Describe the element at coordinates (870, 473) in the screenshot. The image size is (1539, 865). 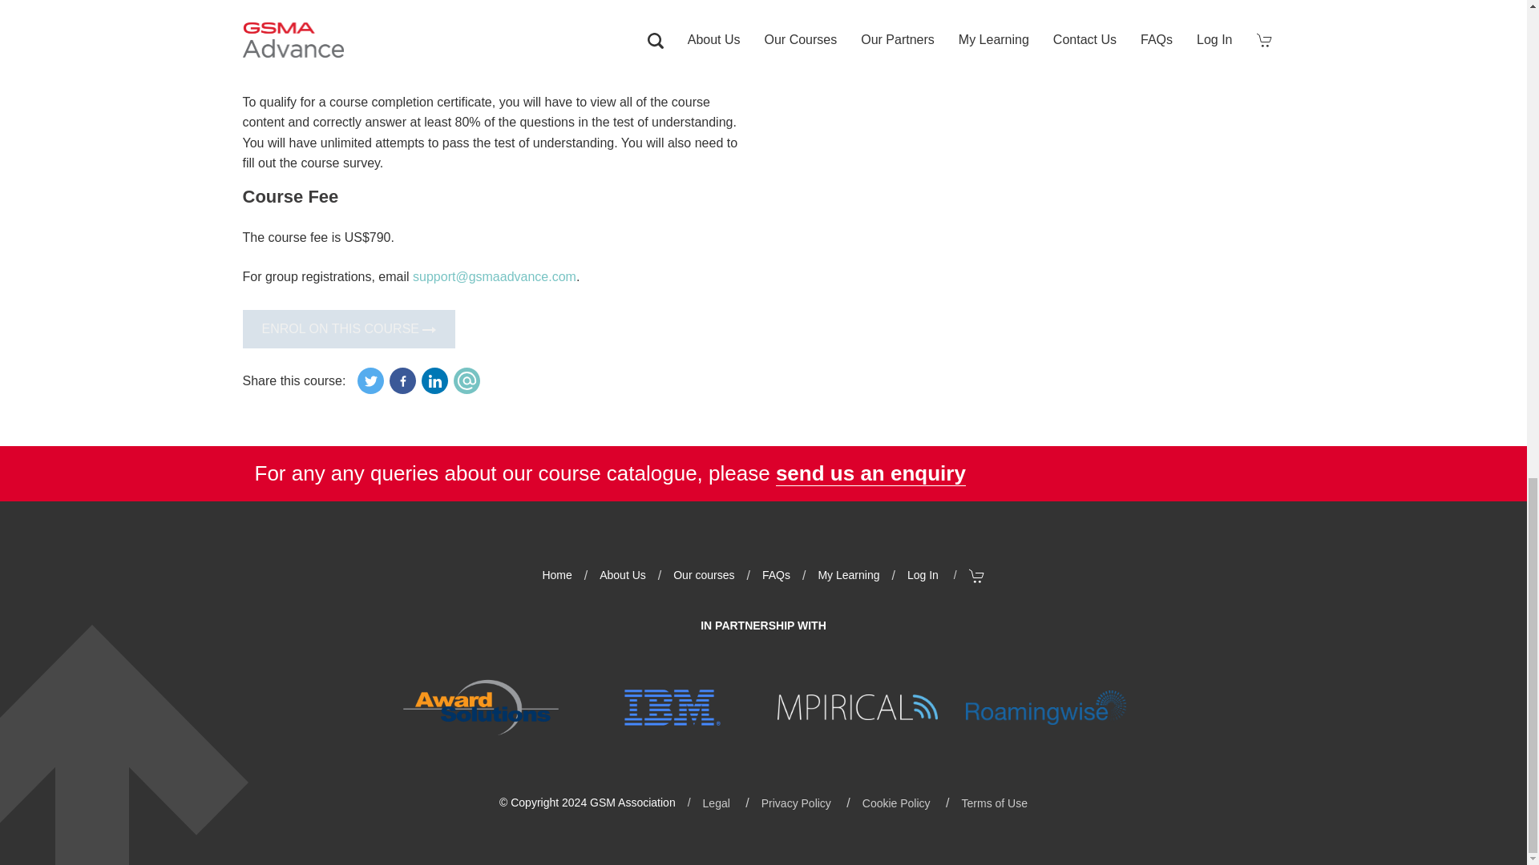
I see `send us an enquiry` at that location.